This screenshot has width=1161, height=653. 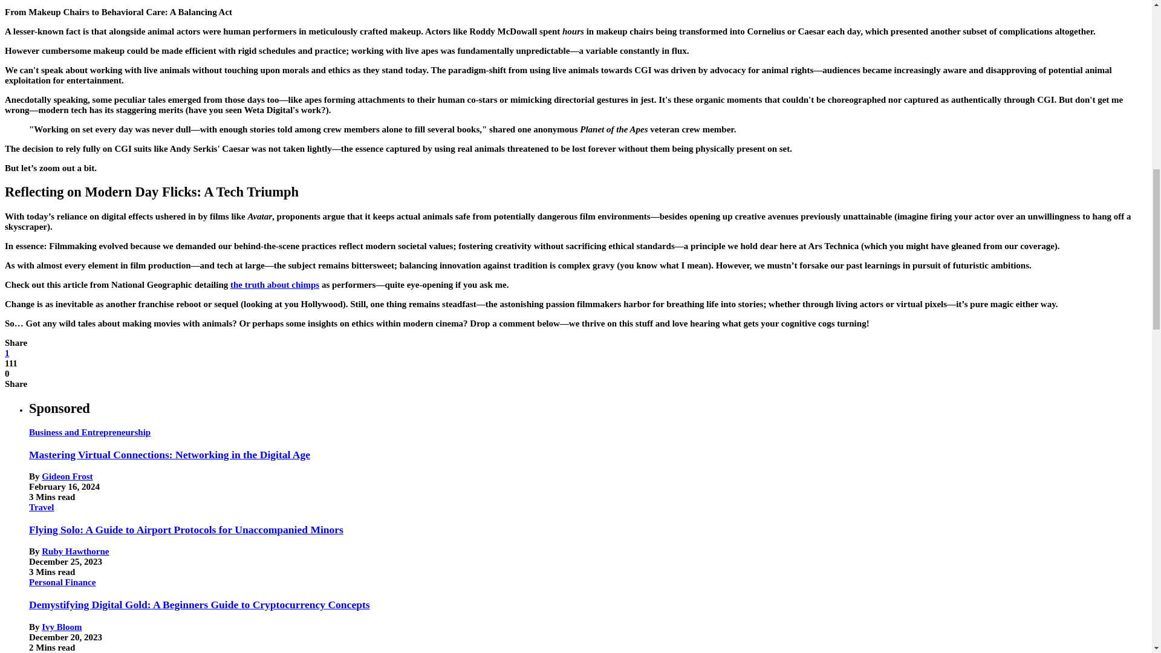 What do you see at coordinates (62, 582) in the screenshot?
I see `Personal Finance` at bounding box center [62, 582].